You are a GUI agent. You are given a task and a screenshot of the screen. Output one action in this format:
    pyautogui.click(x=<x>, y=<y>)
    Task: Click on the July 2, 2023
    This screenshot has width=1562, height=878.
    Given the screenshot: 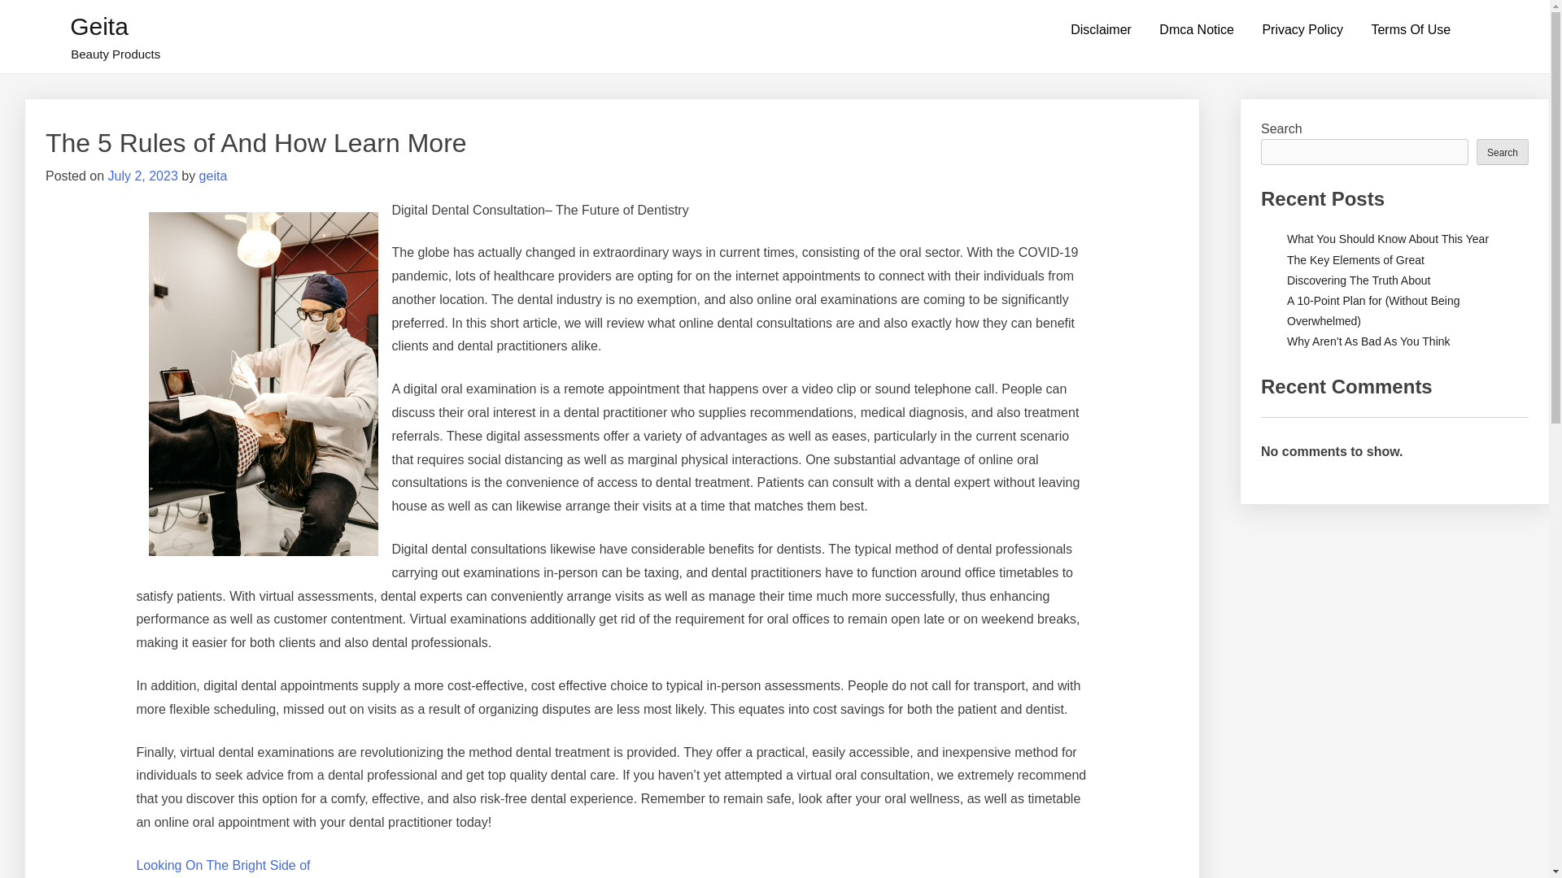 What is the action you would take?
    pyautogui.click(x=142, y=176)
    